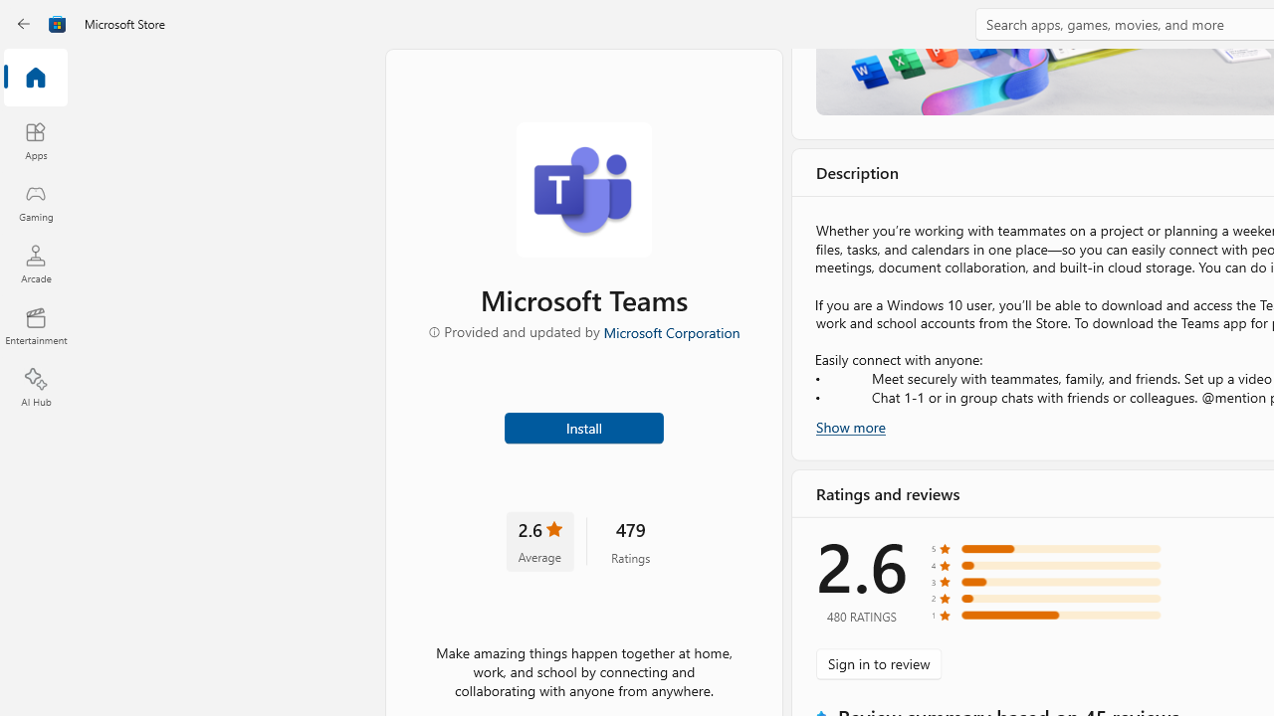 This screenshot has height=716, width=1274. What do you see at coordinates (583, 426) in the screenshot?
I see `Install` at bounding box center [583, 426].